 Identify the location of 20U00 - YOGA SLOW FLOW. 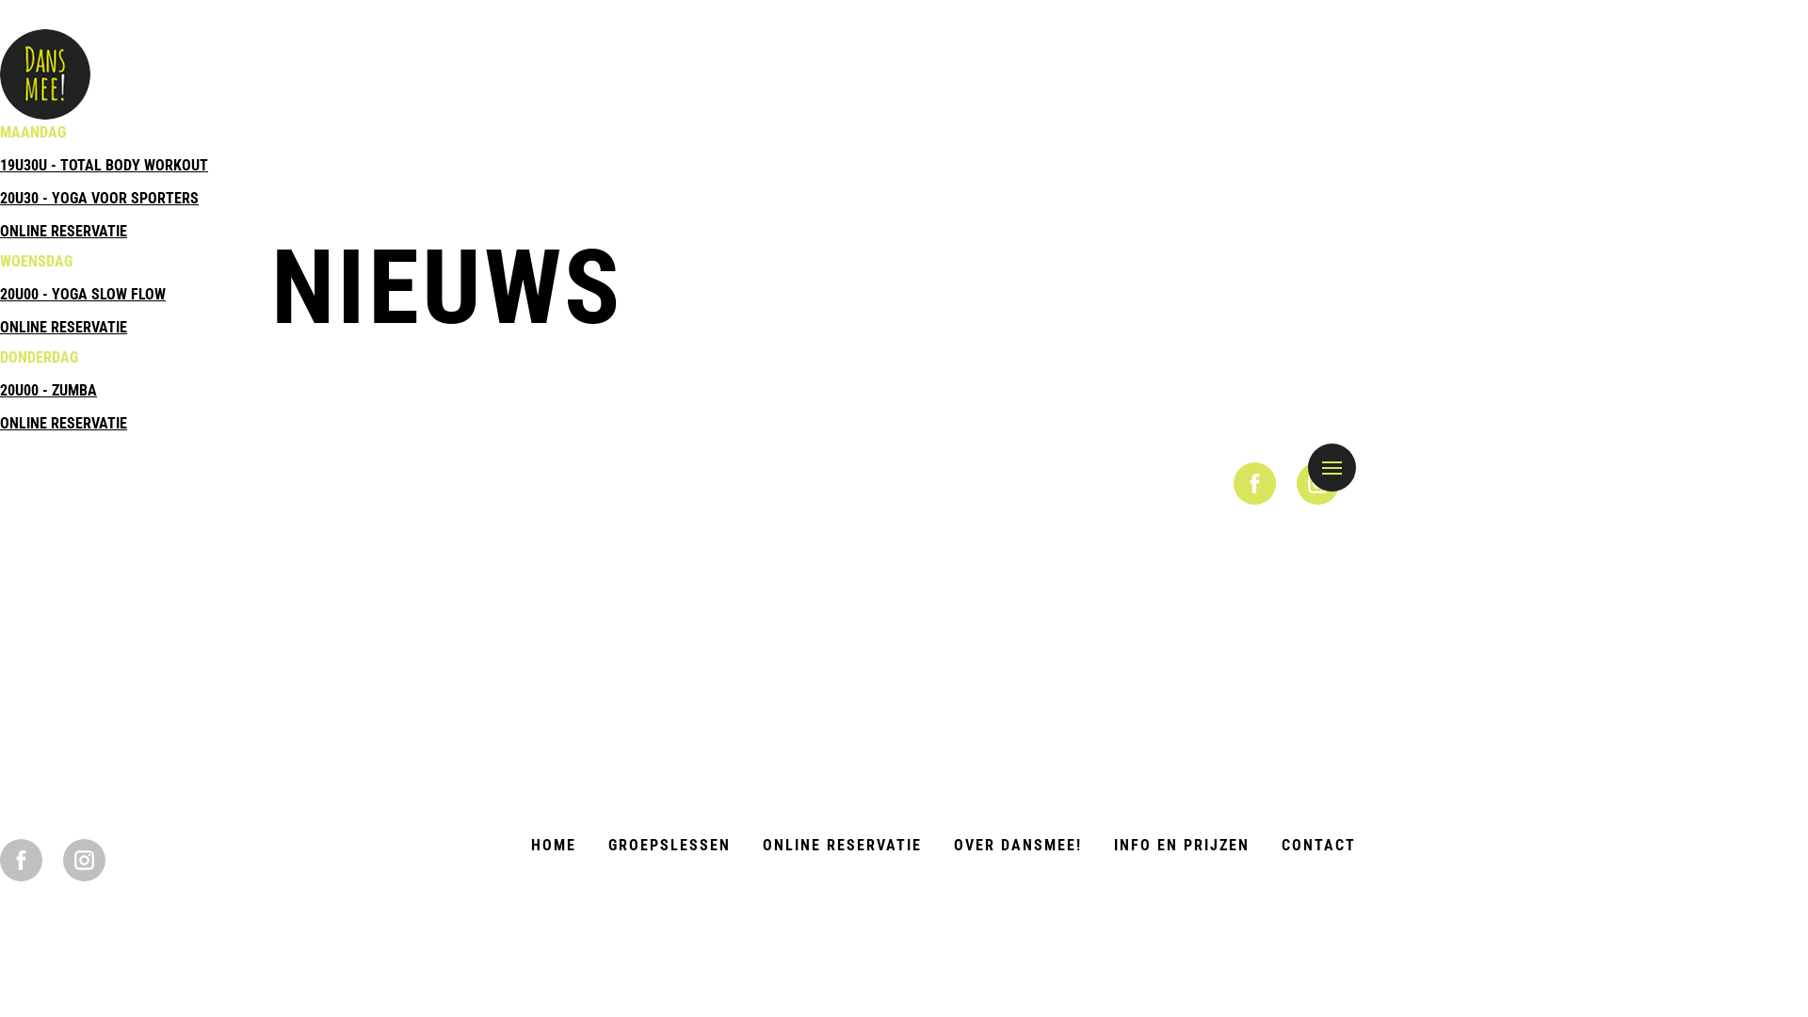
(83, 294).